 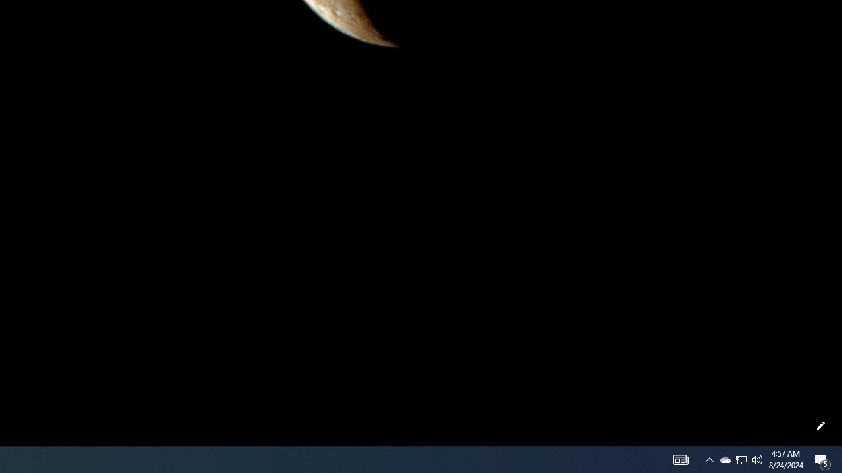 I want to click on Customize this page, so click(x=821, y=426).